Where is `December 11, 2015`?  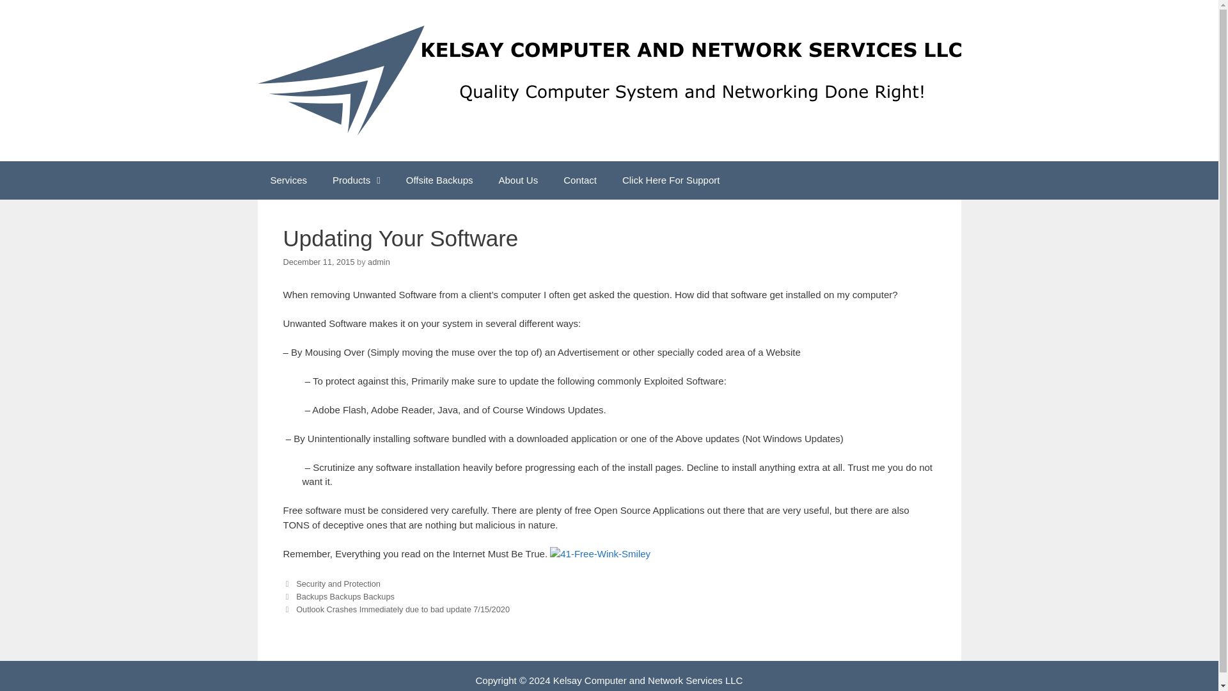
December 11, 2015 is located at coordinates (319, 261).